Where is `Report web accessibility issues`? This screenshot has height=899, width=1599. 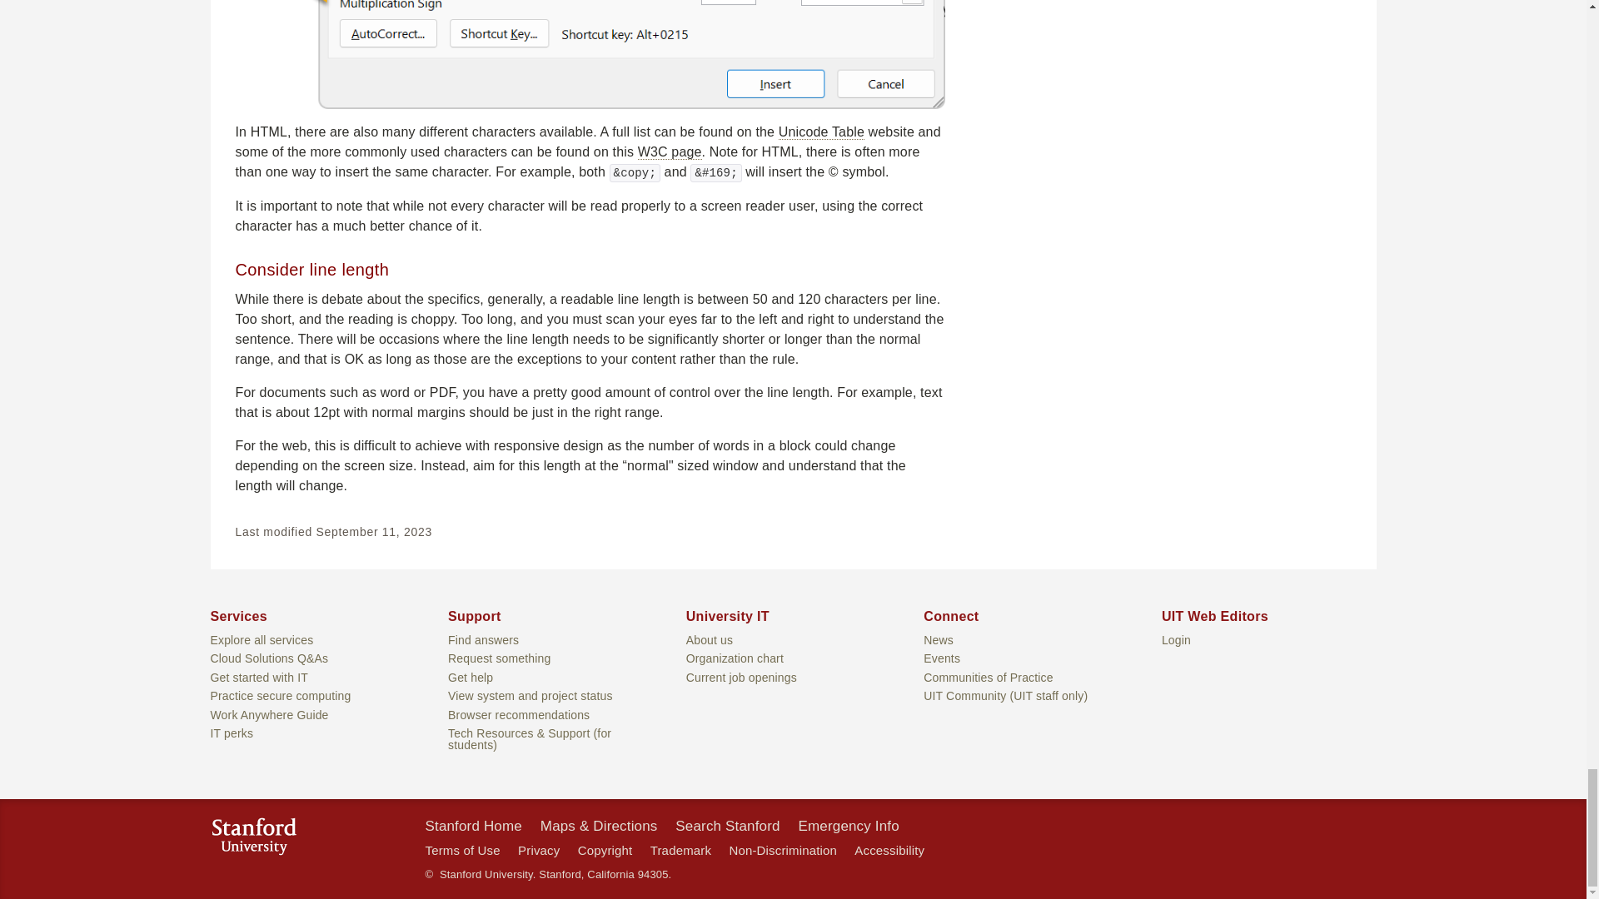 Report web accessibility issues is located at coordinates (889, 851).